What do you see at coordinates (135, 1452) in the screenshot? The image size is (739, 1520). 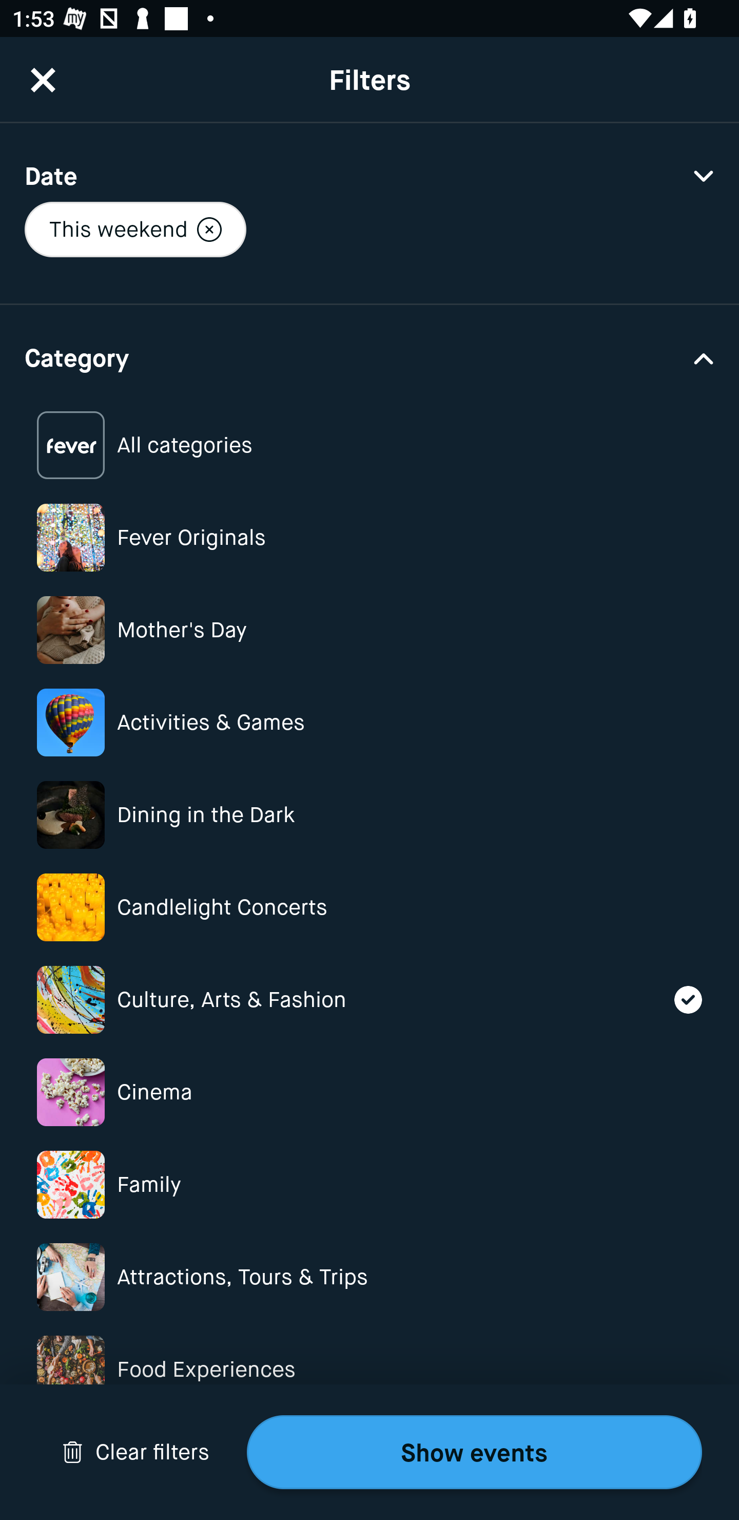 I see `Drop Down Arrow Clear filters` at bounding box center [135, 1452].